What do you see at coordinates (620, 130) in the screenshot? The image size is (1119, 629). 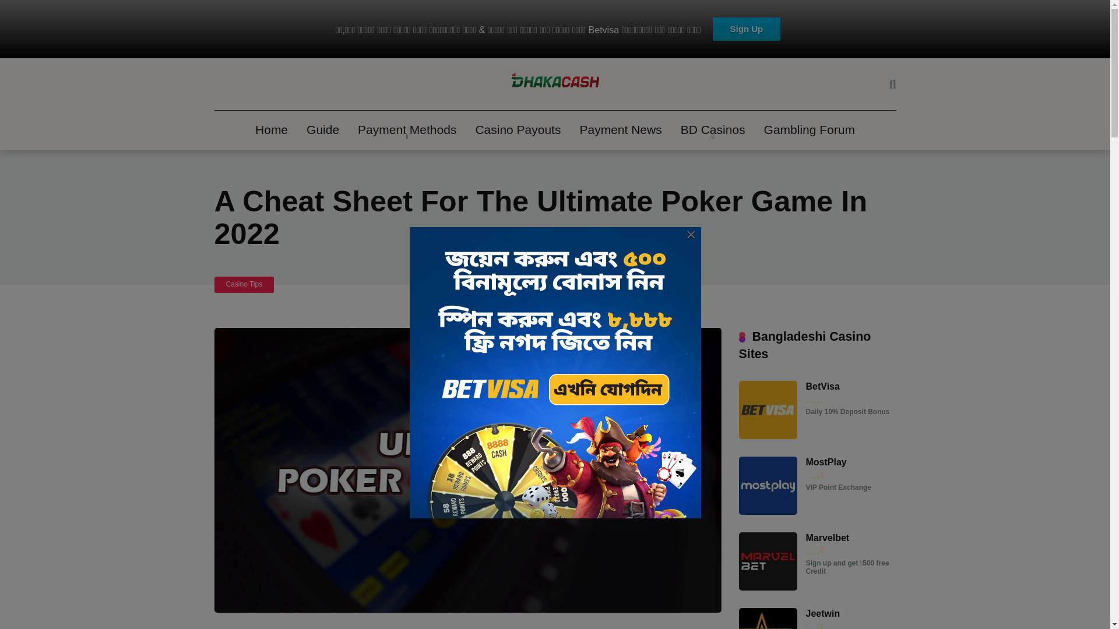 I see `Payment News` at bounding box center [620, 130].